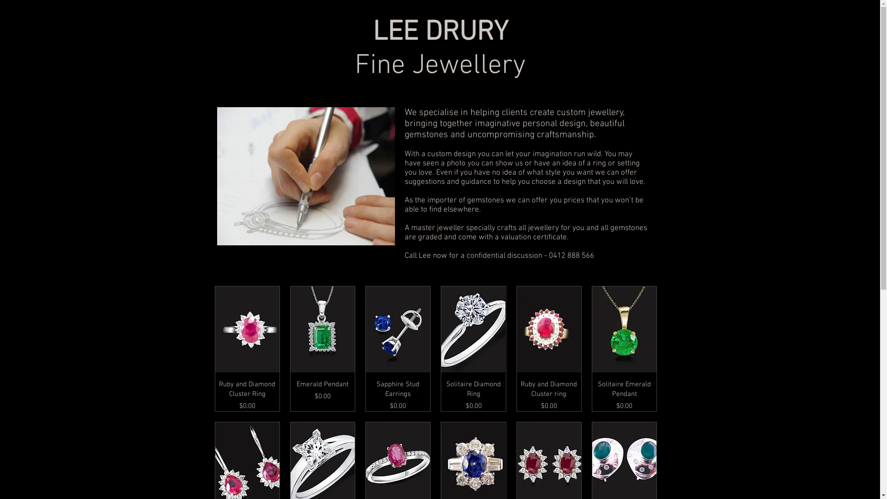 Image resolution: width=887 pixels, height=499 pixels. I want to click on Ruby and Diamond Cluster Ring
Price
$0.00, so click(248, 396).